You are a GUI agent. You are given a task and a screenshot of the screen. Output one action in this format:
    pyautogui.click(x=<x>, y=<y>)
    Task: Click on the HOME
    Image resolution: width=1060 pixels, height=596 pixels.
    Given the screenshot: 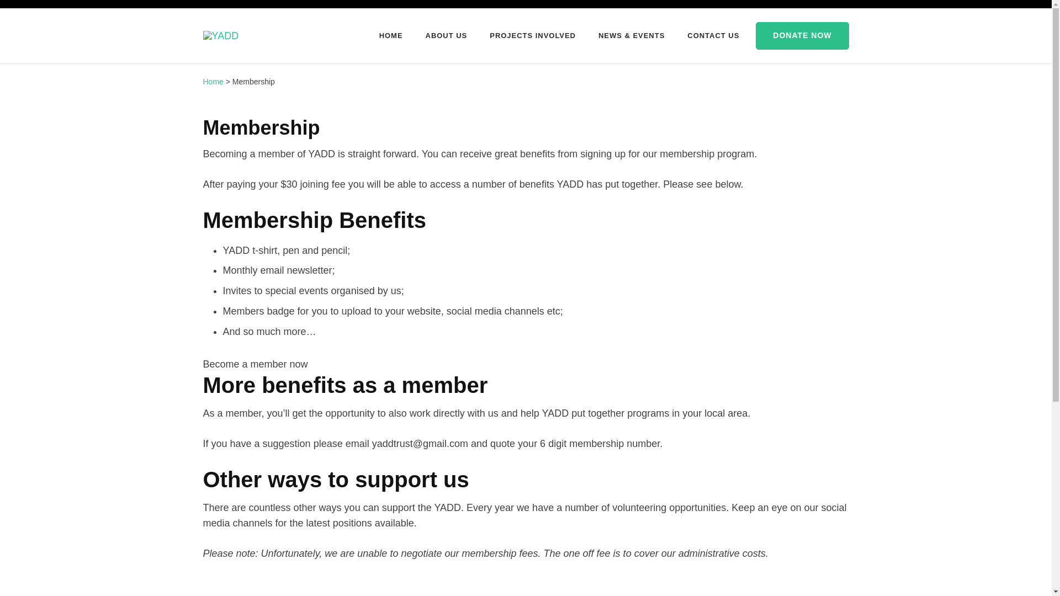 What is the action you would take?
    pyautogui.click(x=391, y=35)
    